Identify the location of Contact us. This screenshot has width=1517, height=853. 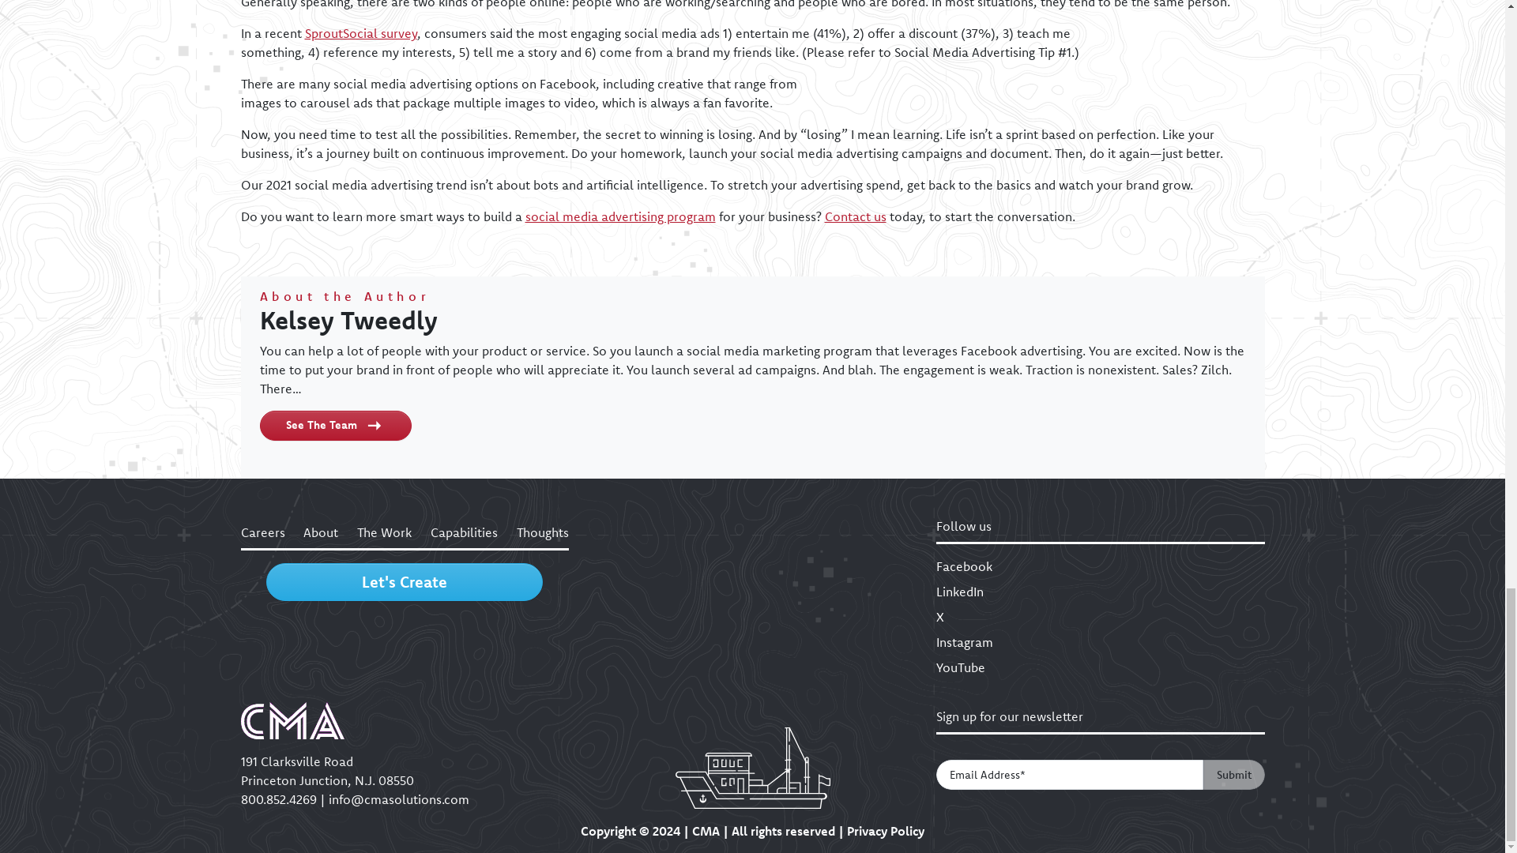
(855, 216).